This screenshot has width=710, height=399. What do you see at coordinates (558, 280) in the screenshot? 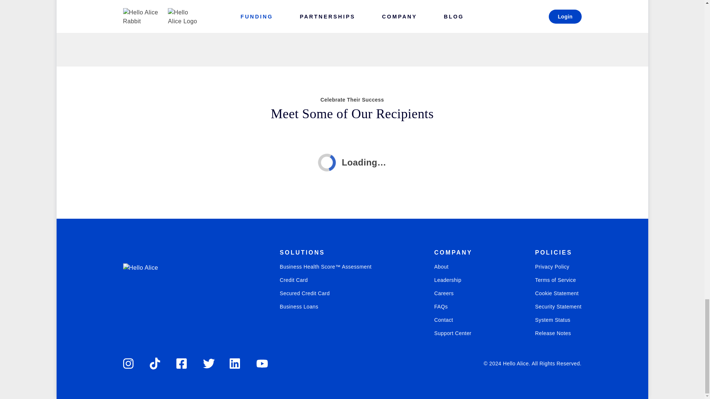
I see `Terms of Service` at bounding box center [558, 280].